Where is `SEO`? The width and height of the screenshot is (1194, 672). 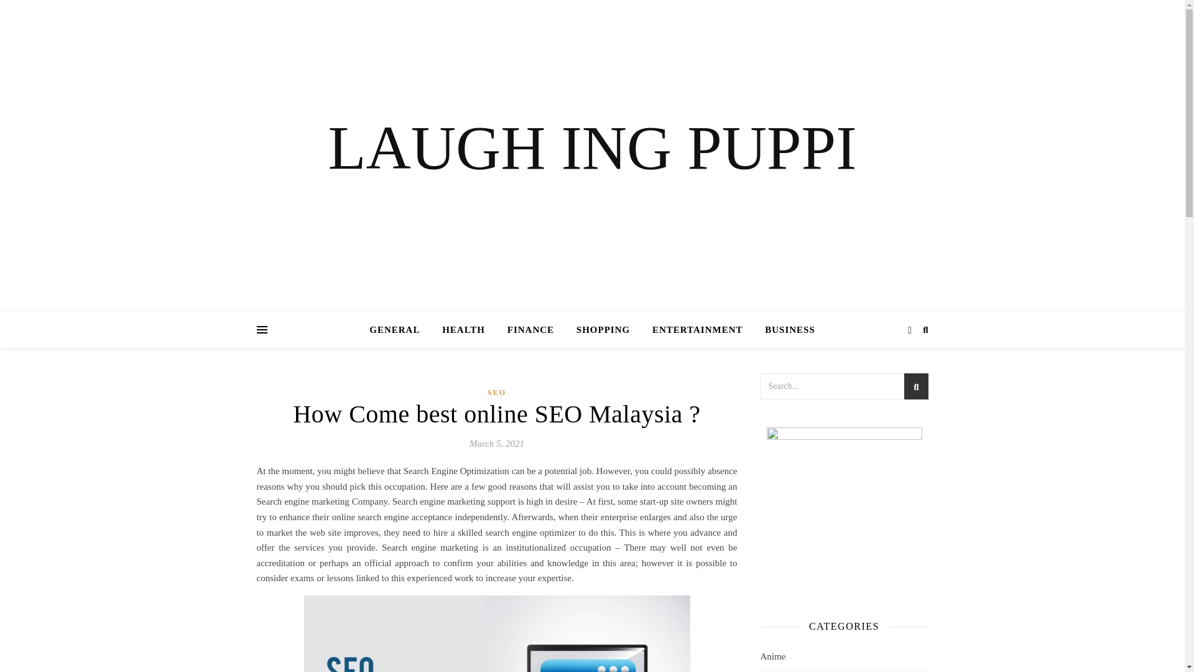 SEO is located at coordinates (496, 392).